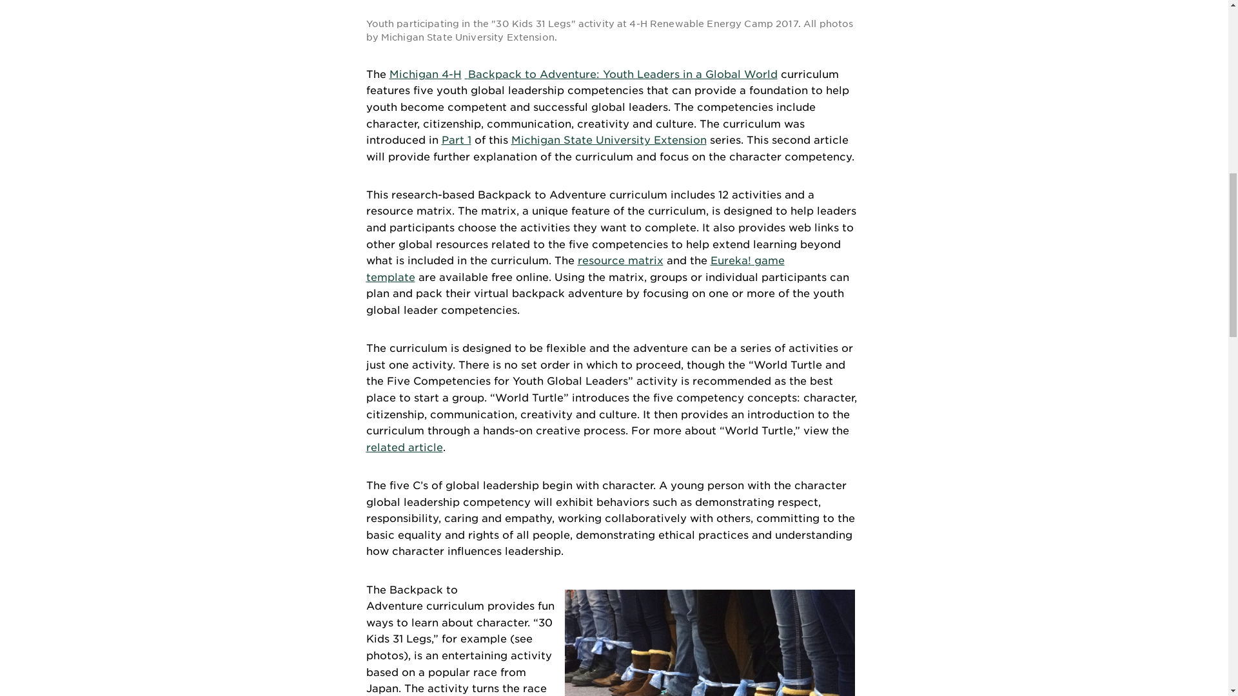 This screenshot has height=696, width=1238. Describe the element at coordinates (607, 140) in the screenshot. I see `Michigan State University Extension` at that location.